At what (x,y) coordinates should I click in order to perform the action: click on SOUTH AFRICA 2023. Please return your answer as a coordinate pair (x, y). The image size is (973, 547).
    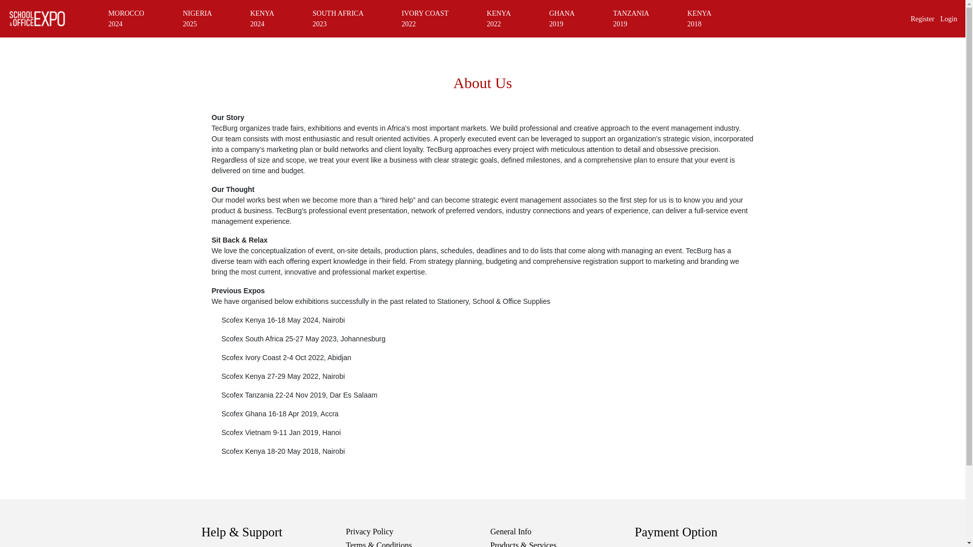
    Looking at the image, I should click on (345, 18).